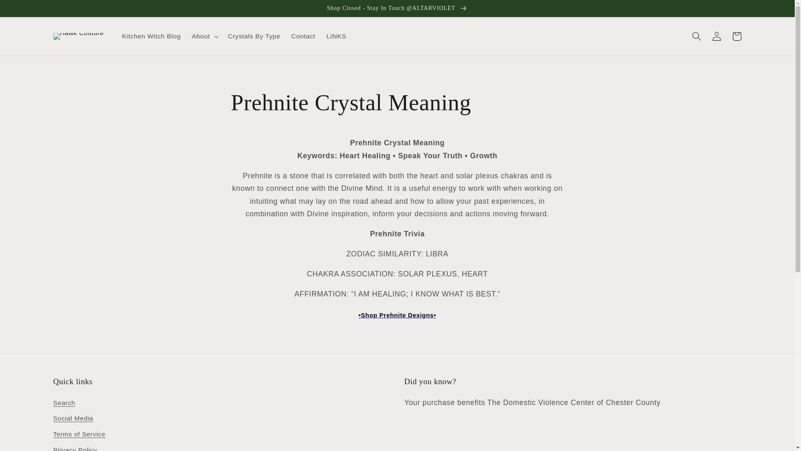  What do you see at coordinates (151, 36) in the screenshot?
I see `Kitchen Witch Blog` at bounding box center [151, 36].